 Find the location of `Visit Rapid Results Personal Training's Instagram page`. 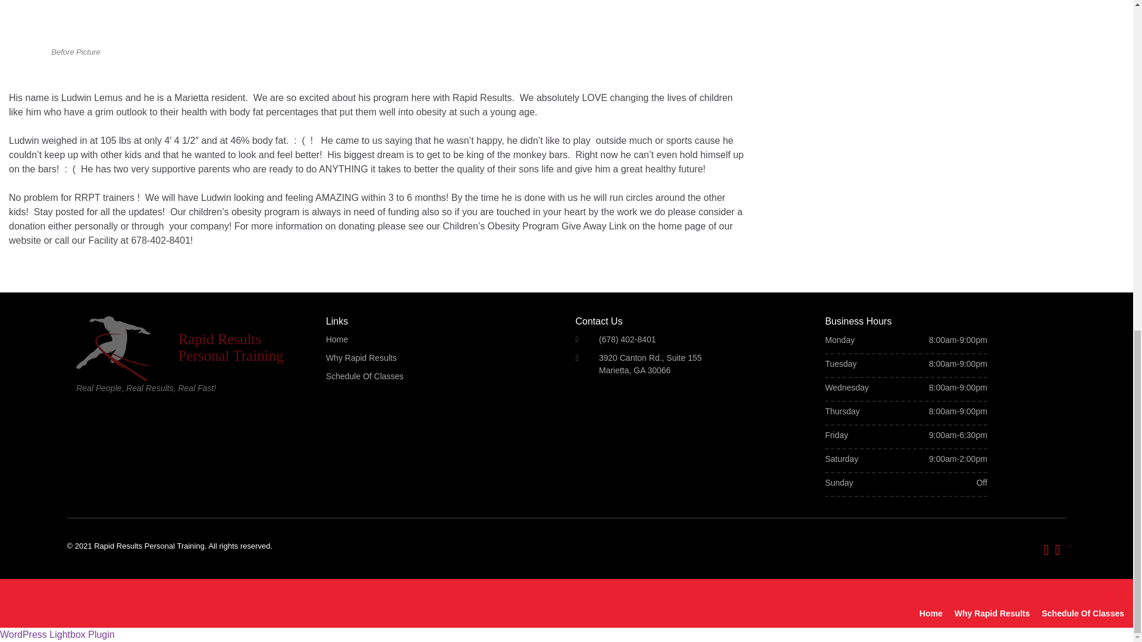

Visit Rapid Results Personal Training's Instagram page is located at coordinates (1121, 593).